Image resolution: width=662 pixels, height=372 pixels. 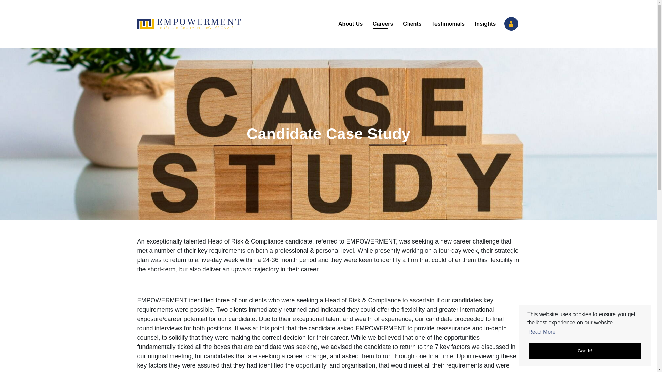 I want to click on Careers, so click(x=382, y=24).